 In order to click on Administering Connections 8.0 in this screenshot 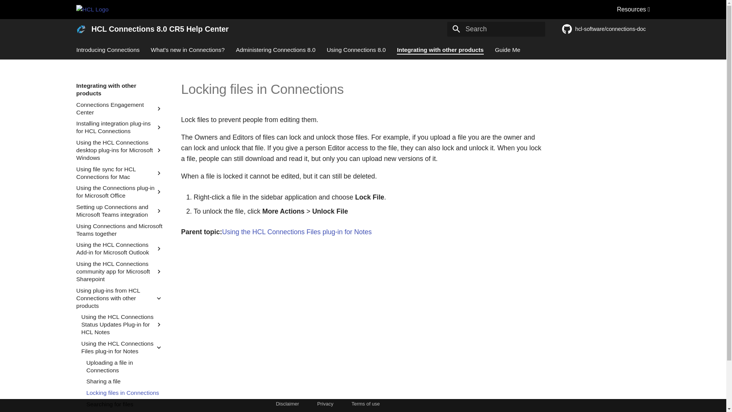, I will do `click(275, 50)`.